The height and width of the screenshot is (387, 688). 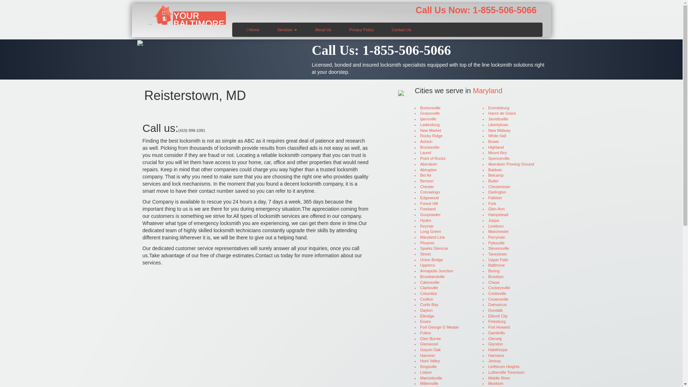 What do you see at coordinates (401, 29) in the screenshot?
I see `Contact Us` at bounding box center [401, 29].